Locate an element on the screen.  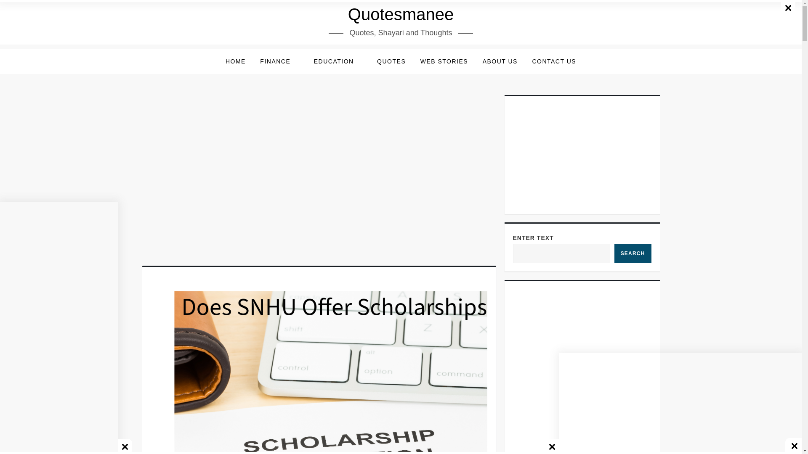
WEB STORIES is located at coordinates (444, 61).